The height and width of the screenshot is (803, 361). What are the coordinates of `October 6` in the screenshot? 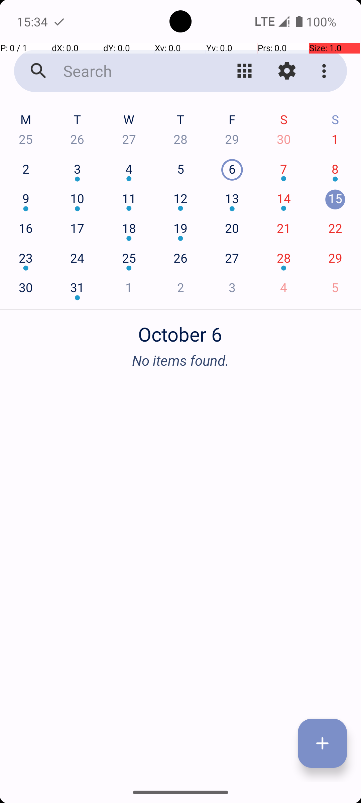 It's located at (180, 331).